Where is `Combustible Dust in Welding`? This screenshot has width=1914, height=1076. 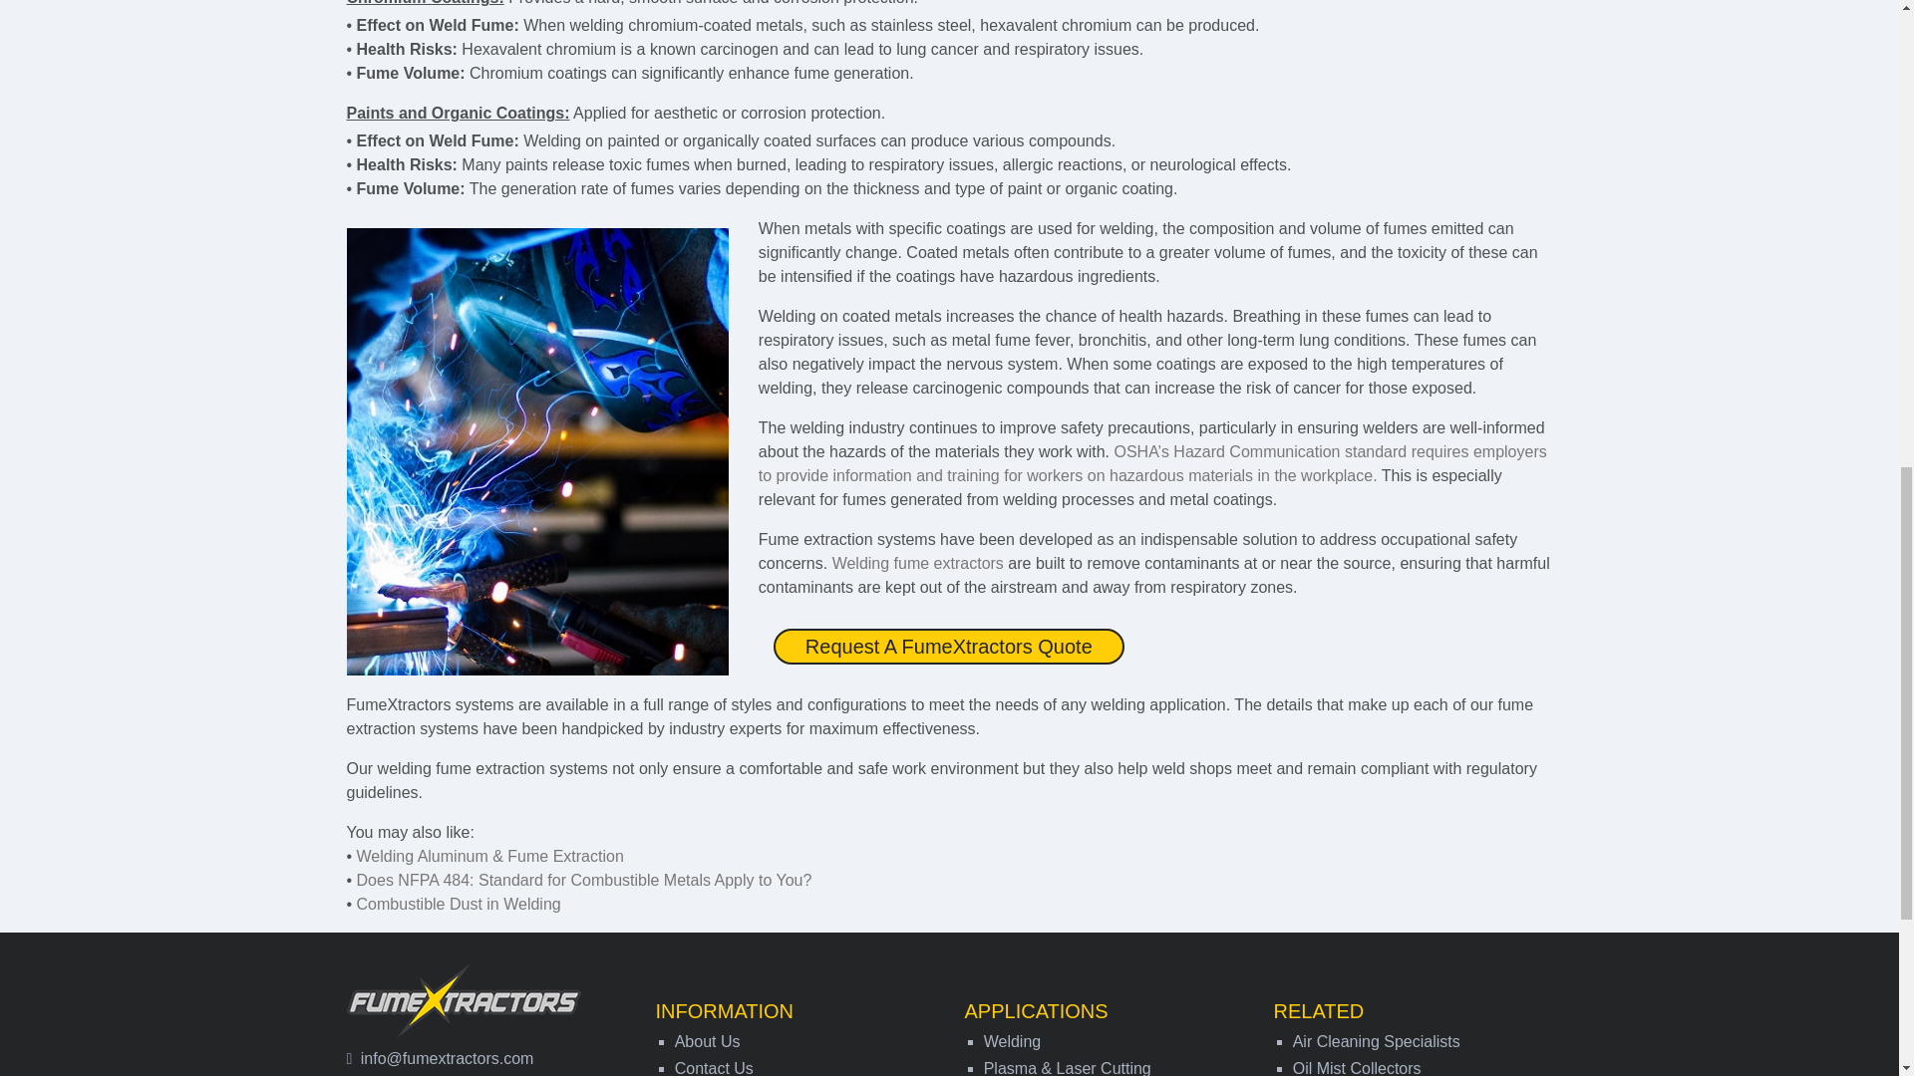 Combustible Dust in Welding is located at coordinates (459, 903).